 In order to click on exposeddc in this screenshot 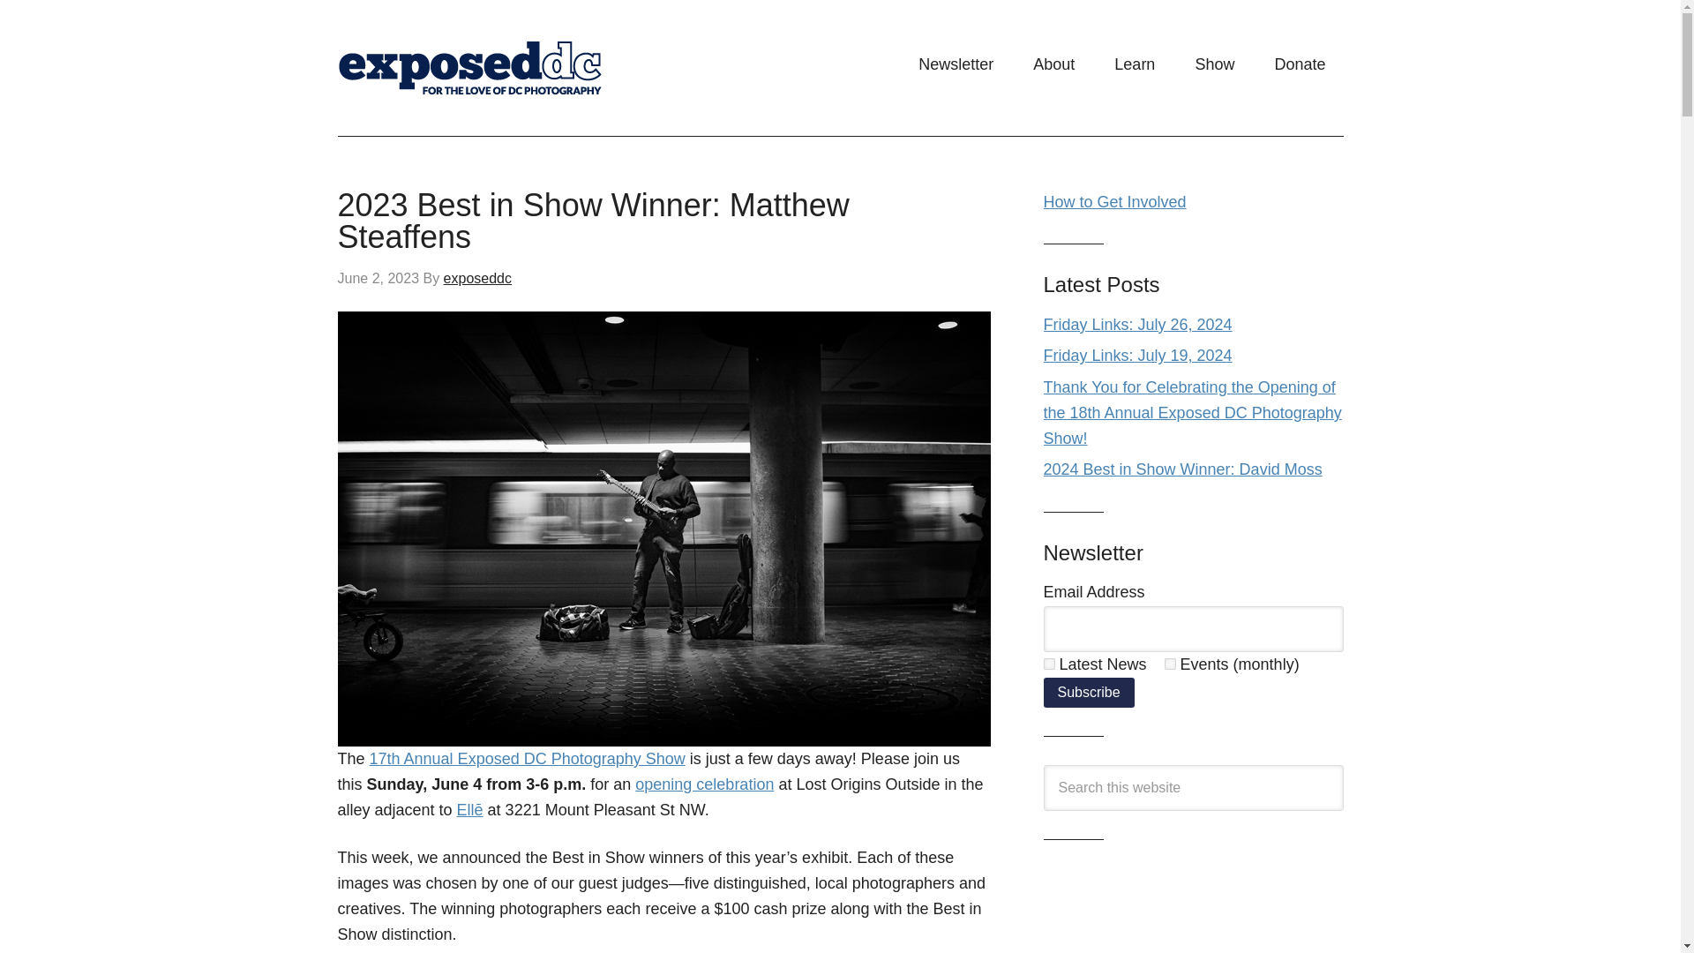, I will do `click(477, 278)`.